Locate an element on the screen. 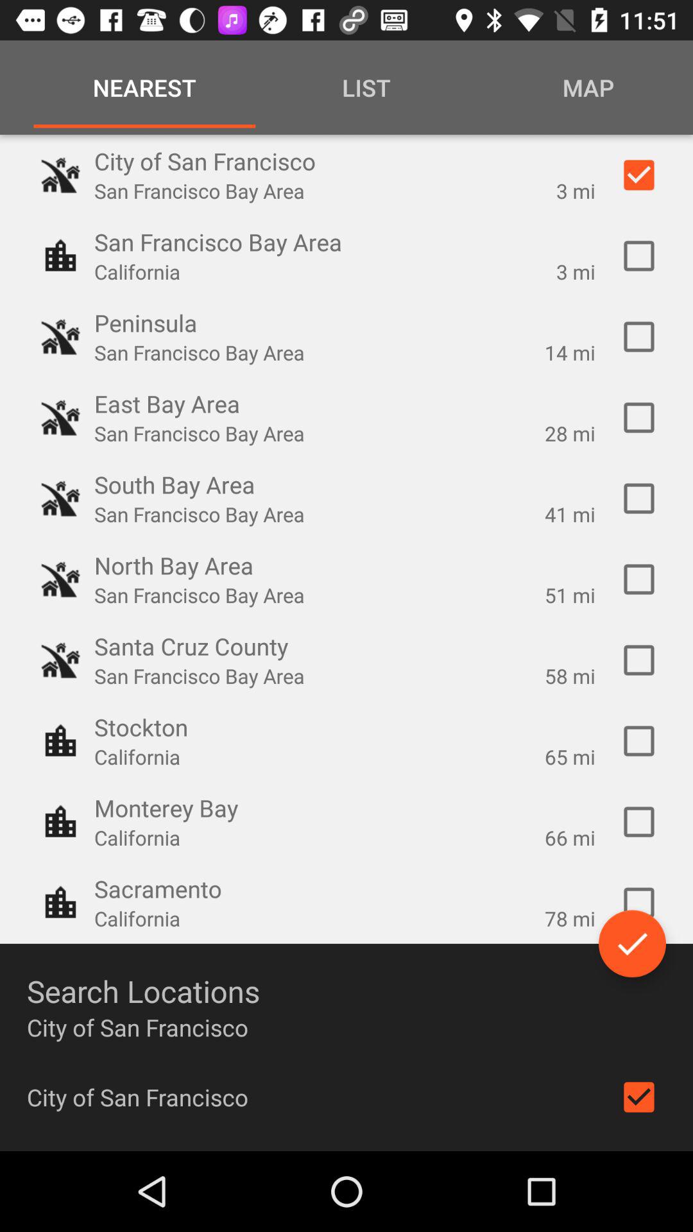  add option is located at coordinates (639, 499).